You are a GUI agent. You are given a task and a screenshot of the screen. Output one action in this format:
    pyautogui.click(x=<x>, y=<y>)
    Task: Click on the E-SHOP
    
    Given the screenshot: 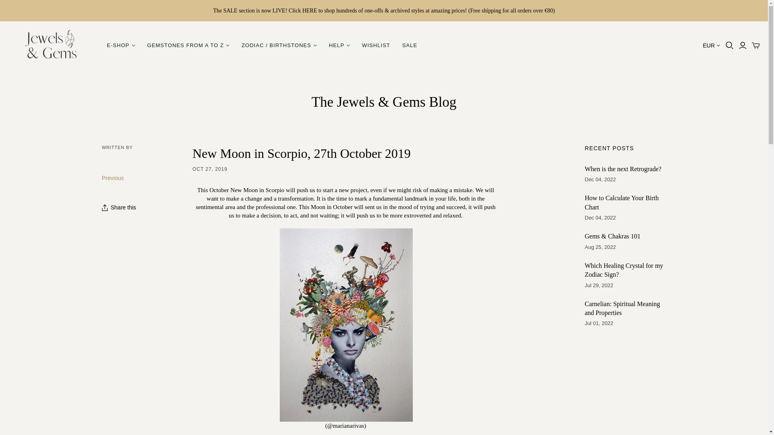 What is the action you would take?
    pyautogui.click(x=121, y=45)
    